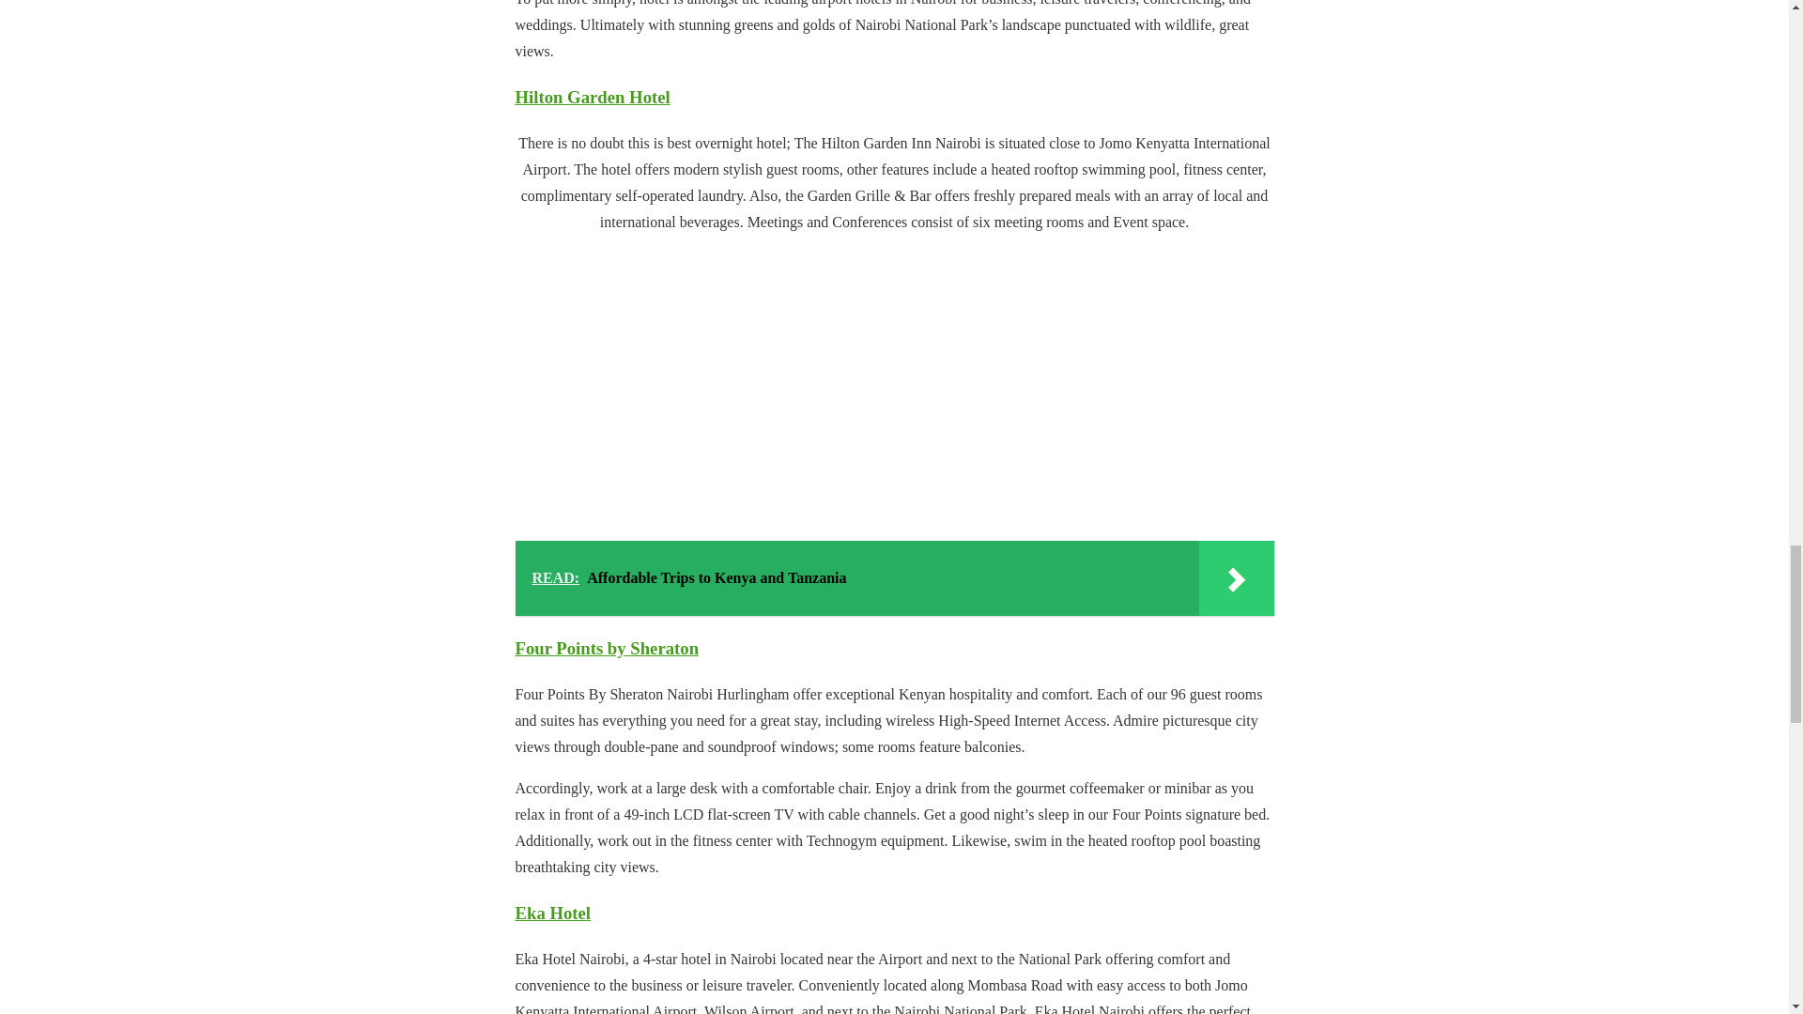 This screenshot has width=1803, height=1014. Describe the element at coordinates (592, 97) in the screenshot. I see `Hilton Garden Hotel` at that location.